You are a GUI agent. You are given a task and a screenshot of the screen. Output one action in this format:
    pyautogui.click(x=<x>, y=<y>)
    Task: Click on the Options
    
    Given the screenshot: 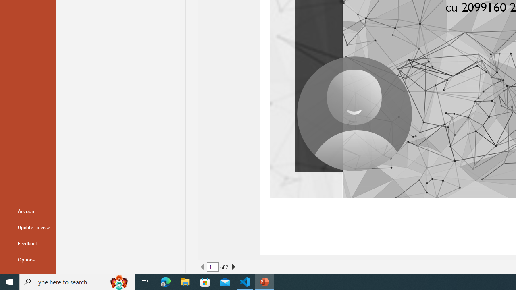 What is the action you would take?
    pyautogui.click(x=28, y=259)
    